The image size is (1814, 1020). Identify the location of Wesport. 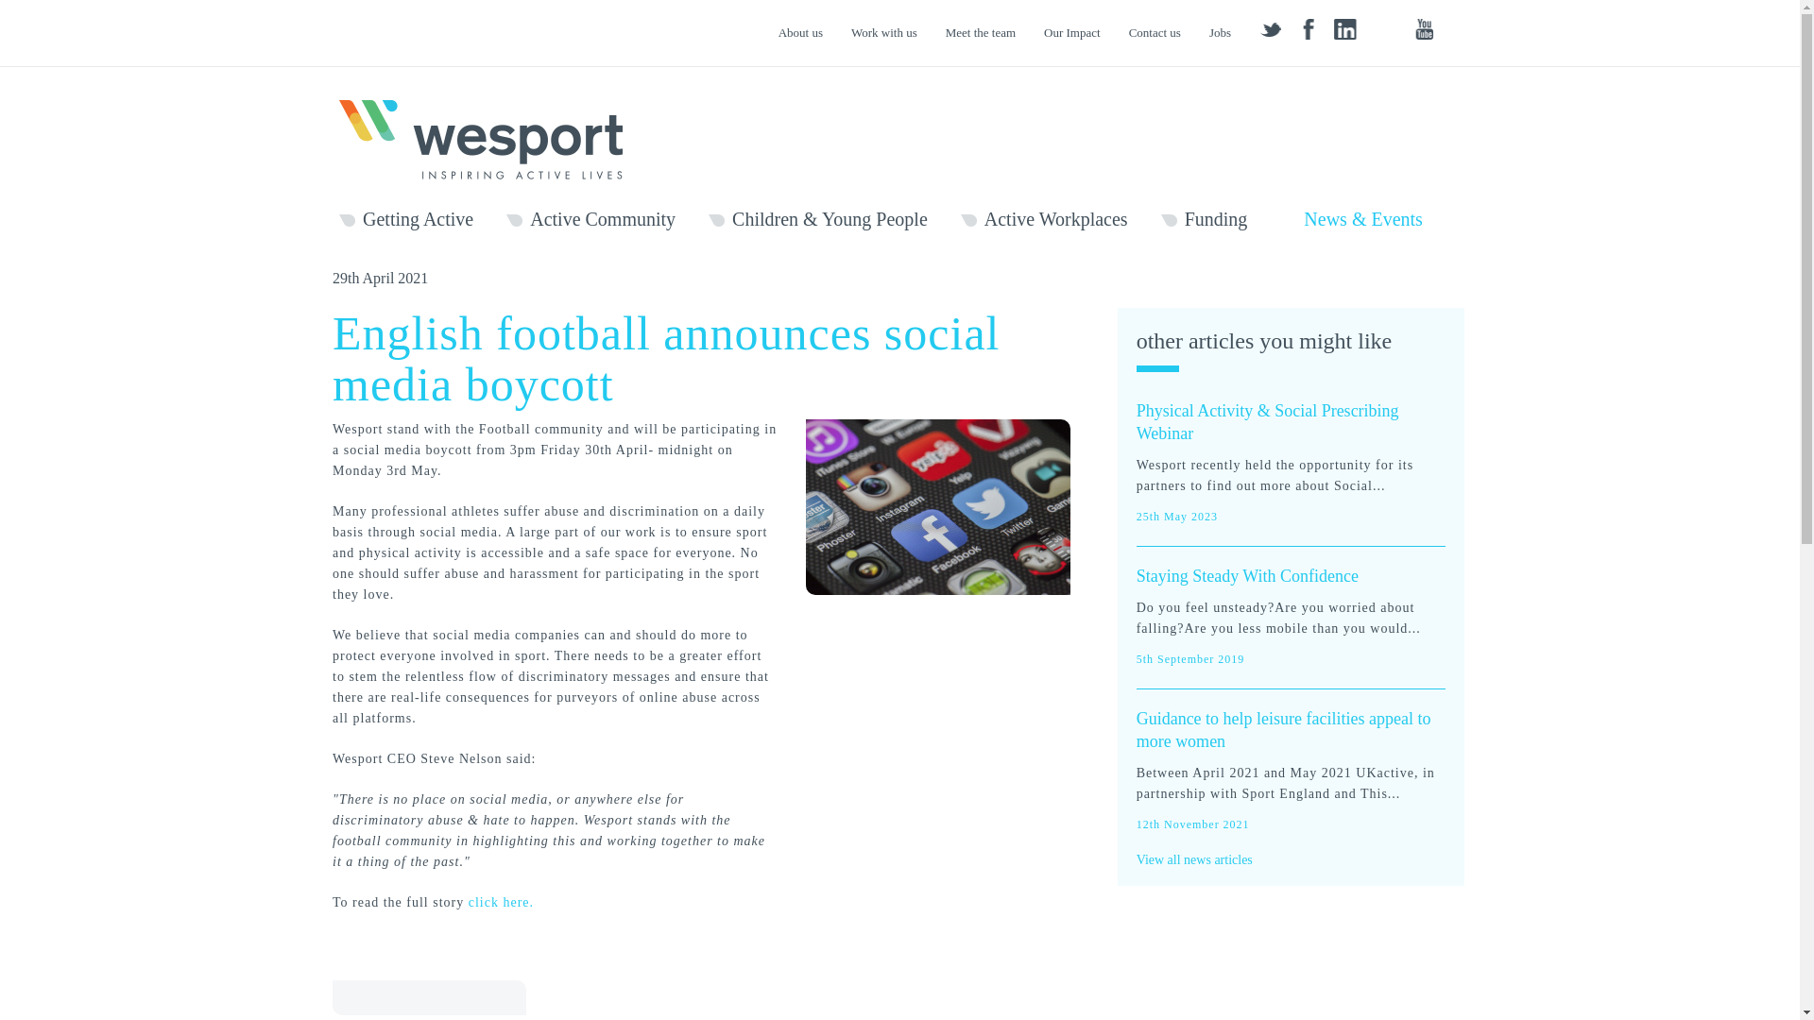
(490, 138).